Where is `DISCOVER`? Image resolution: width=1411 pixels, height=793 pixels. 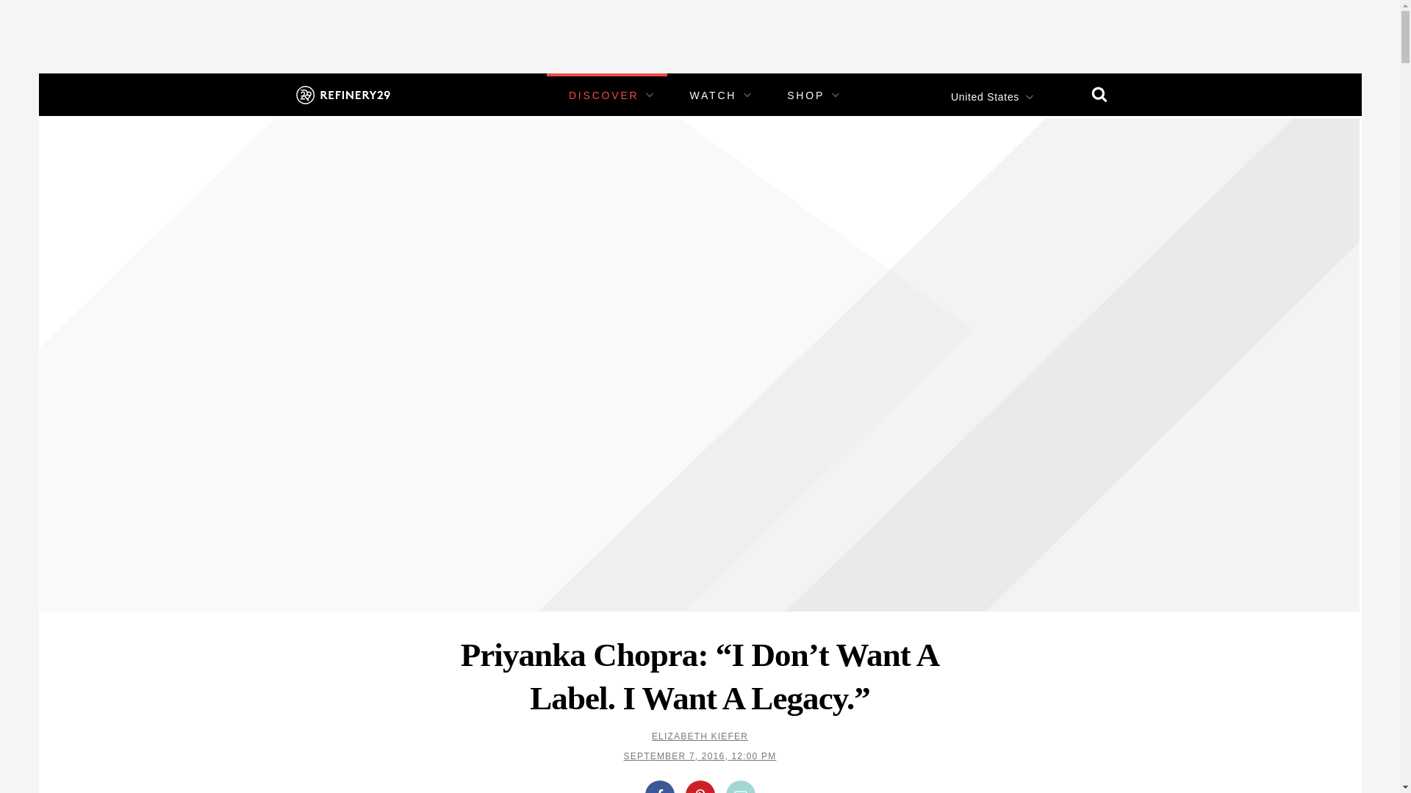
DISCOVER is located at coordinates (603, 95).